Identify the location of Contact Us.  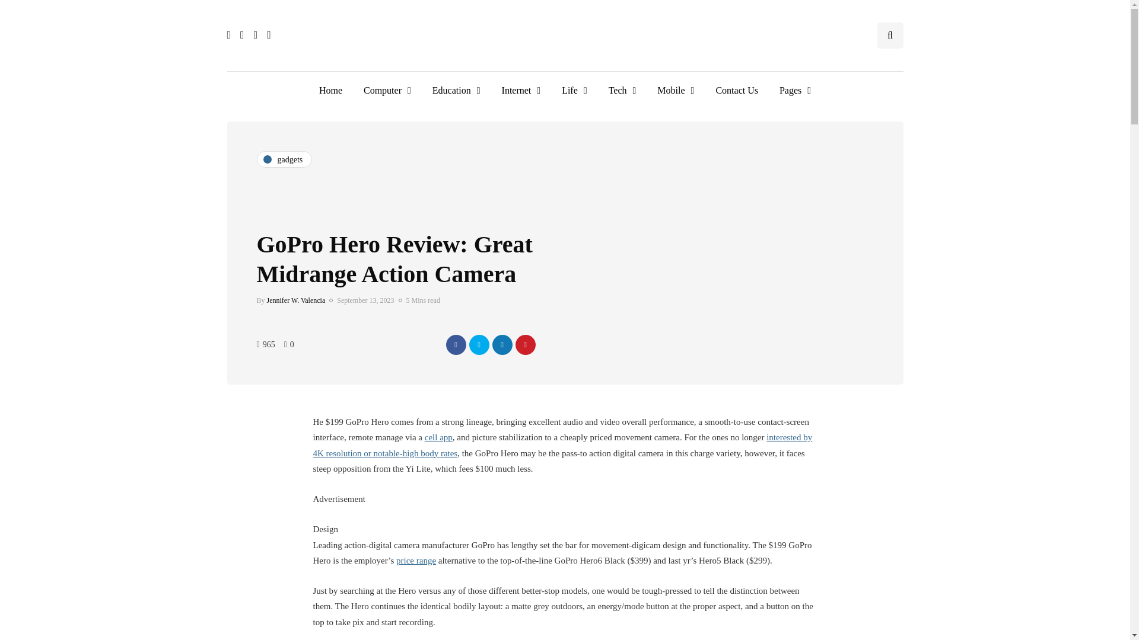
(737, 90).